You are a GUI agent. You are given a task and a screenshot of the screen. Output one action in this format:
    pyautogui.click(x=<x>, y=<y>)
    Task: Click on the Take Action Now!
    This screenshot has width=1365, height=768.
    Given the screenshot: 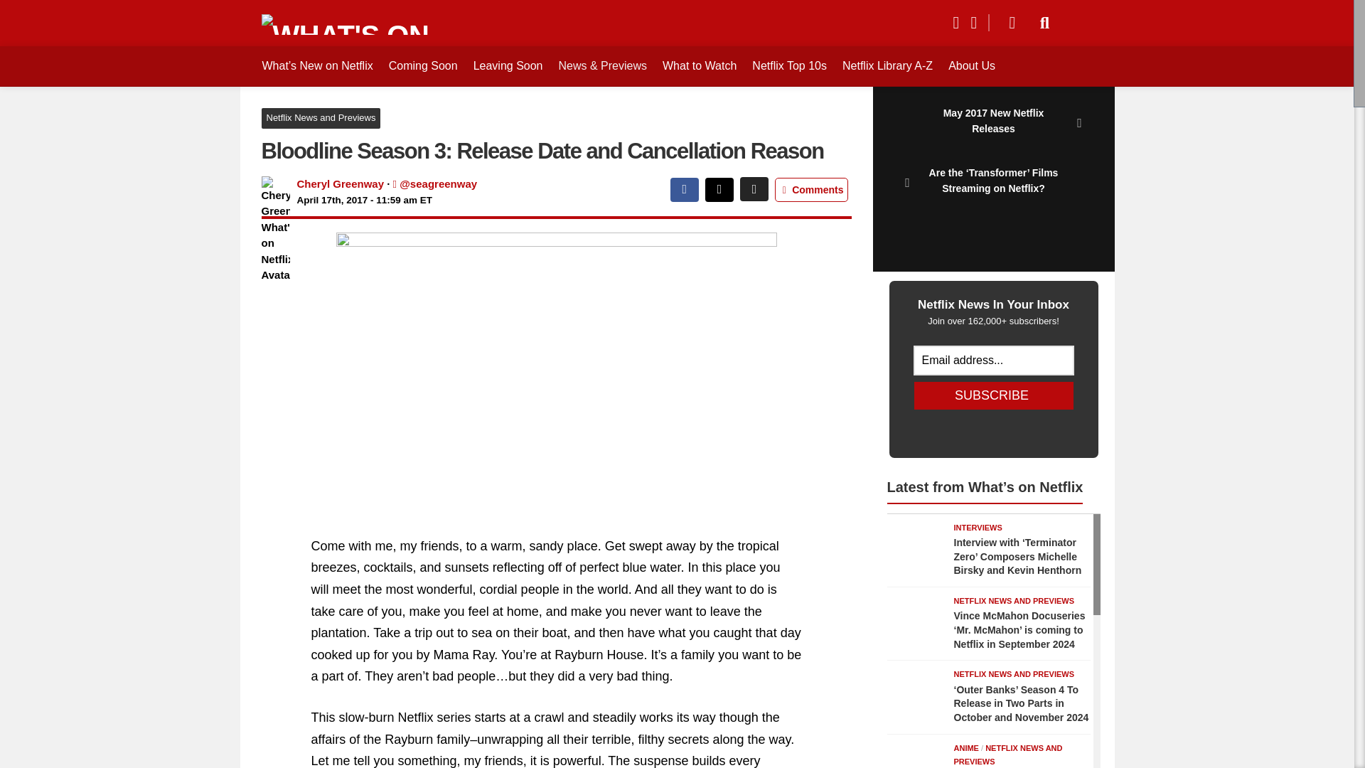 What is the action you would take?
    pyautogui.click(x=104, y=14)
    